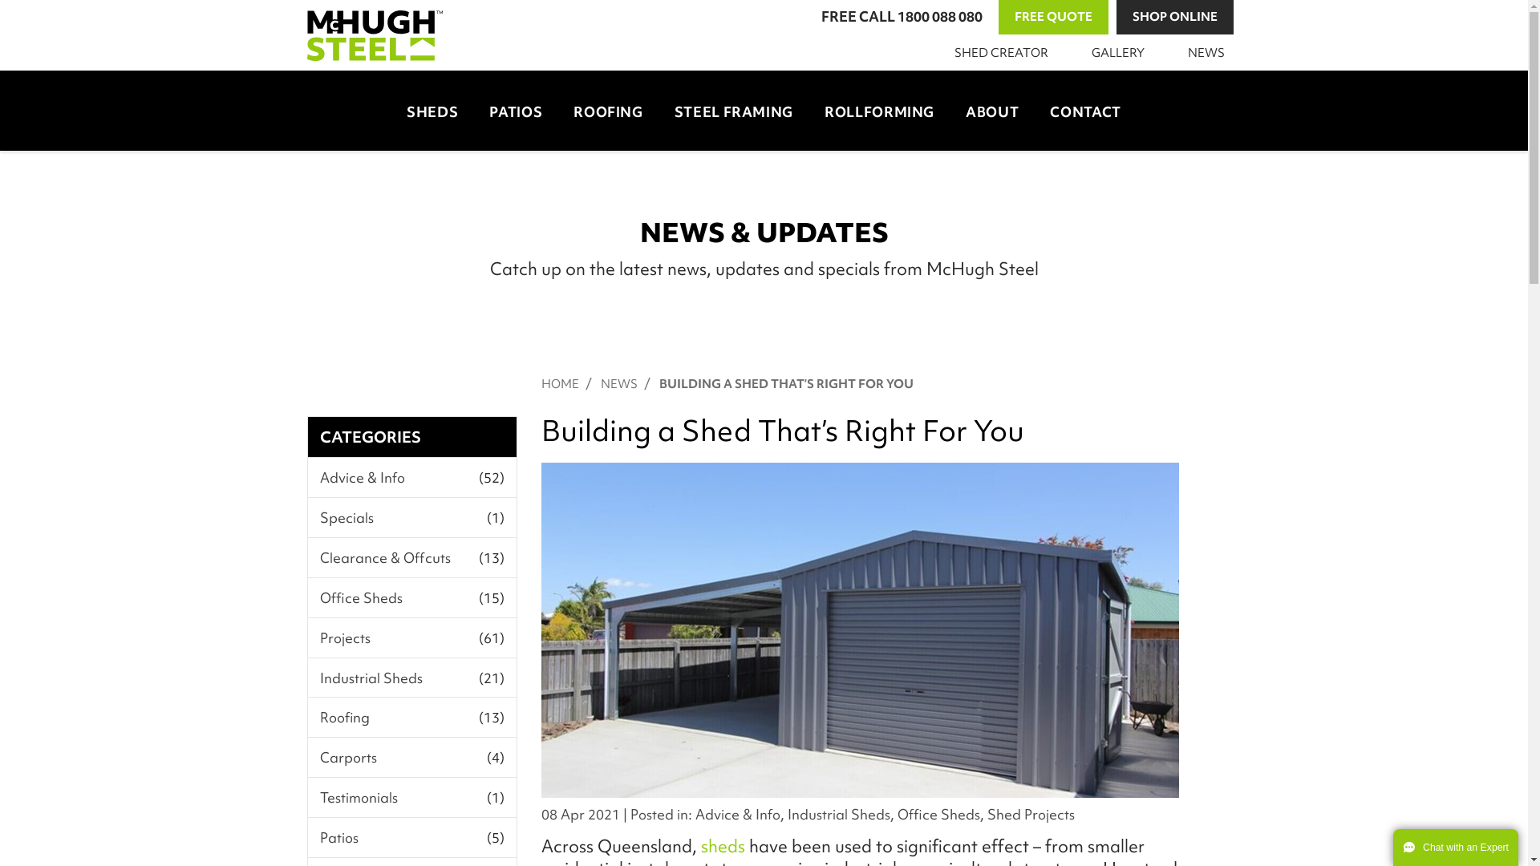 The height and width of the screenshot is (866, 1540). I want to click on Office Sheds
(15), so click(412, 597).